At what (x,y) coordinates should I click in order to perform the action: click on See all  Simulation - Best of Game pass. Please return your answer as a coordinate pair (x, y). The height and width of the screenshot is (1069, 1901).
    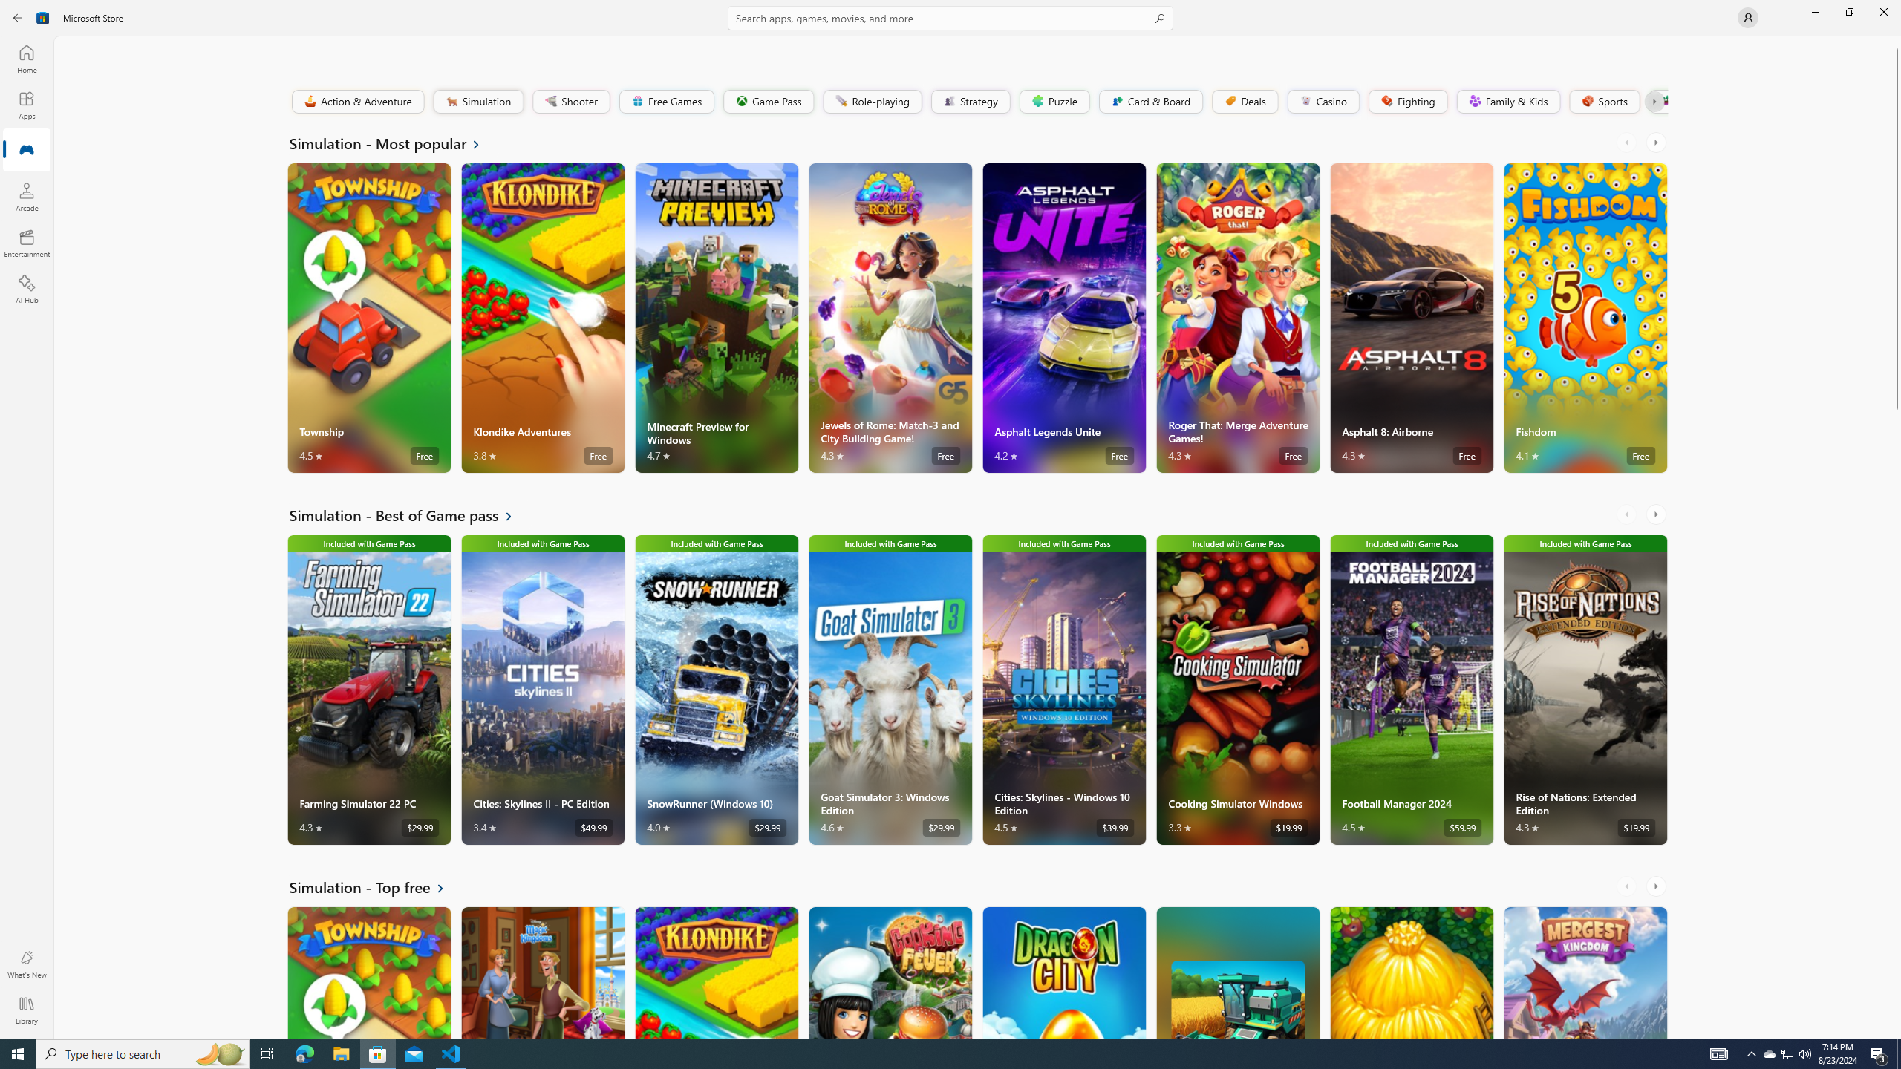
    Looking at the image, I should click on (410, 515).